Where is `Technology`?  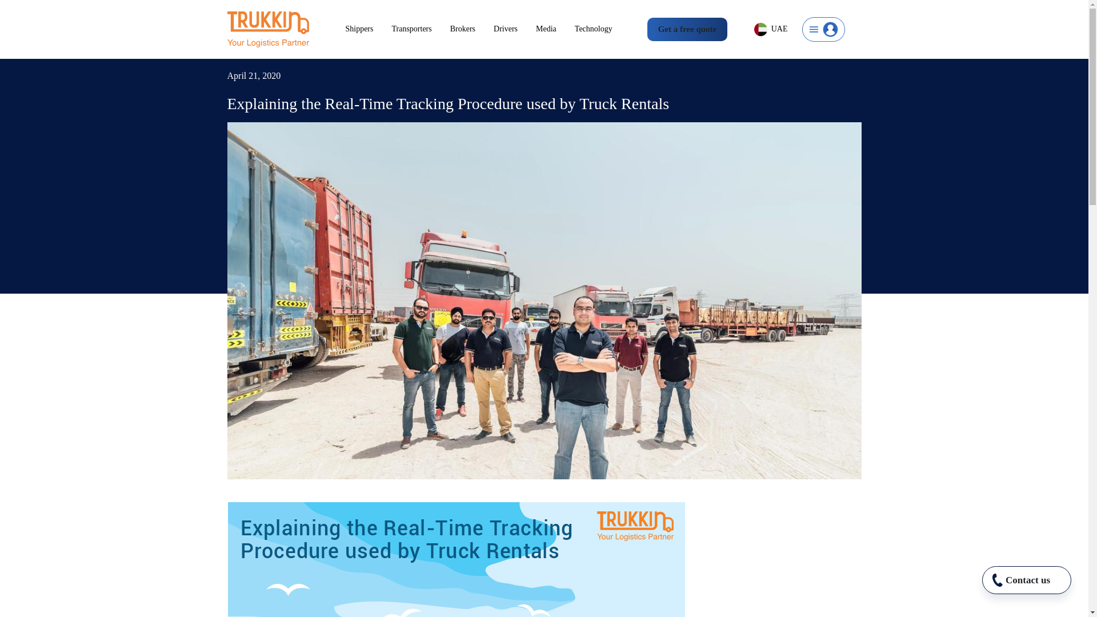
Technology is located at coordinates (603, 29).